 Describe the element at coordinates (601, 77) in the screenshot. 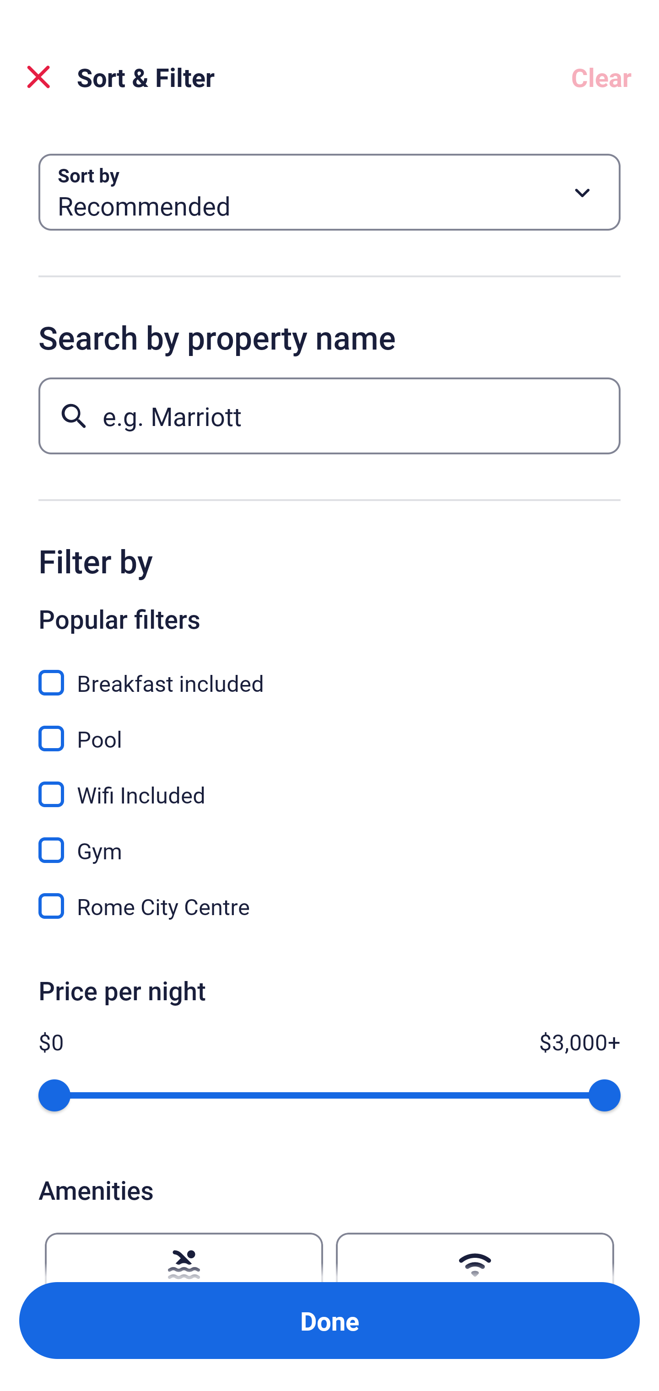

I see `Clear` at that location.